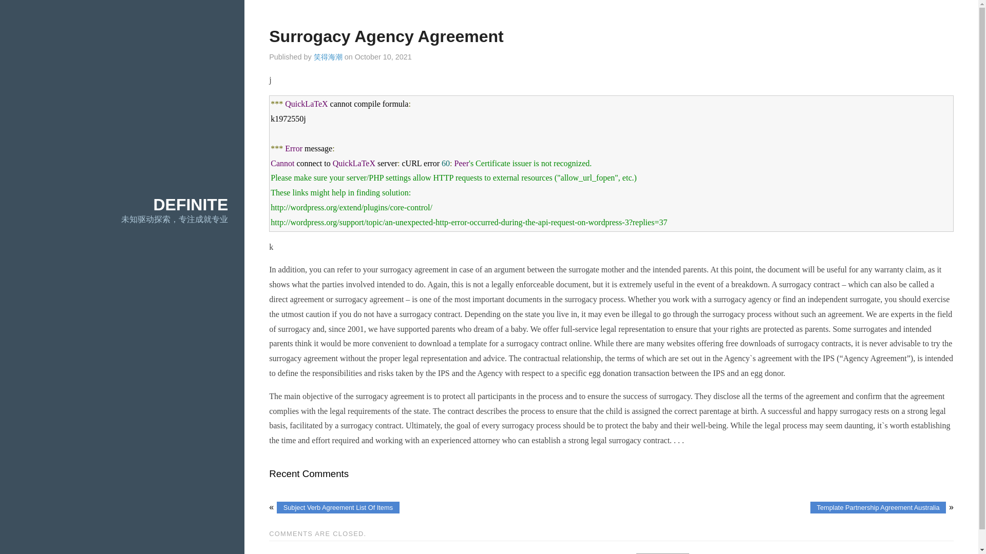 The height and width of the screenshot is (554, 986). I want to click on DEFINITE, so click(190, 204).